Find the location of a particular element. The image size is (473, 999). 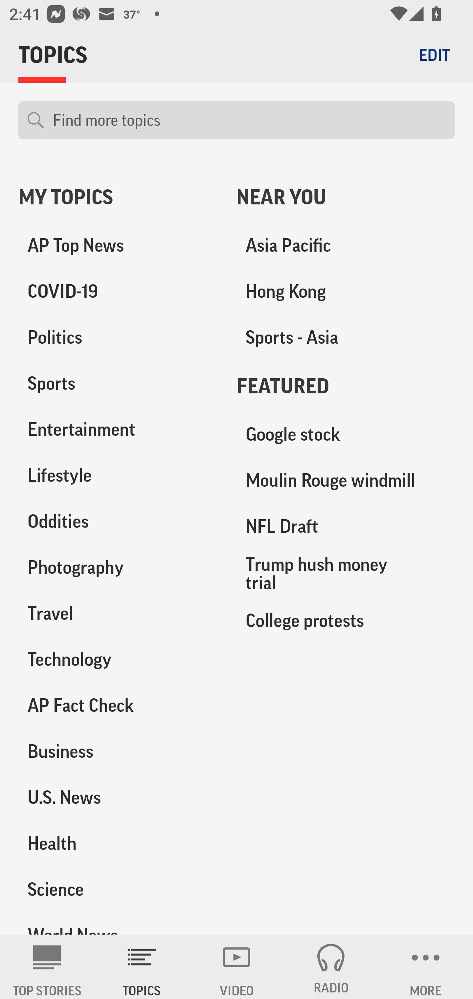

RADIO is located at coordinates (331, 967).